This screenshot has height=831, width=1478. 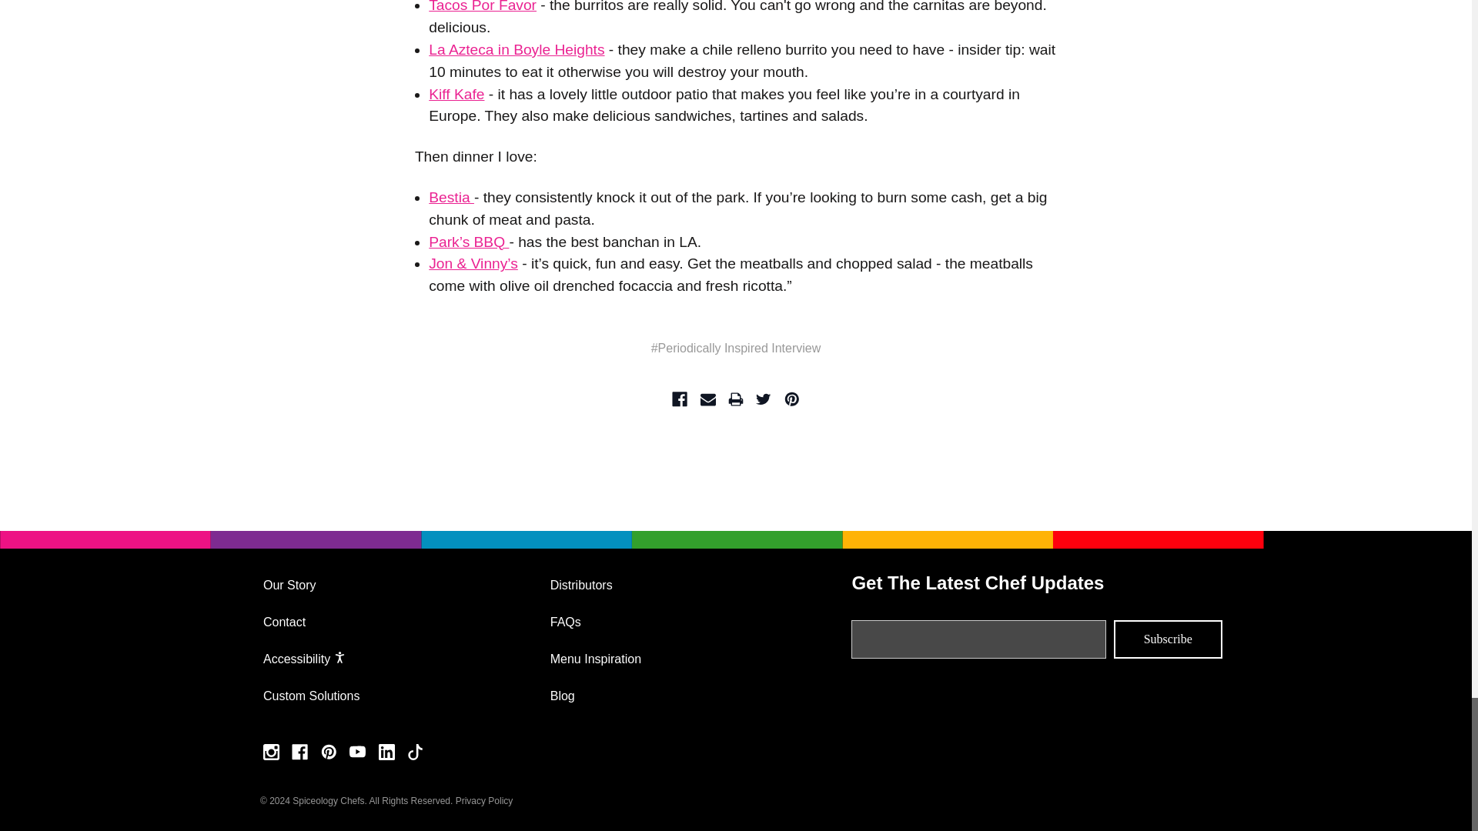 What do you see at coordinates (1168, 639) in the screenshot?
I see `Subscribe` at bounding box center [1168, 639].